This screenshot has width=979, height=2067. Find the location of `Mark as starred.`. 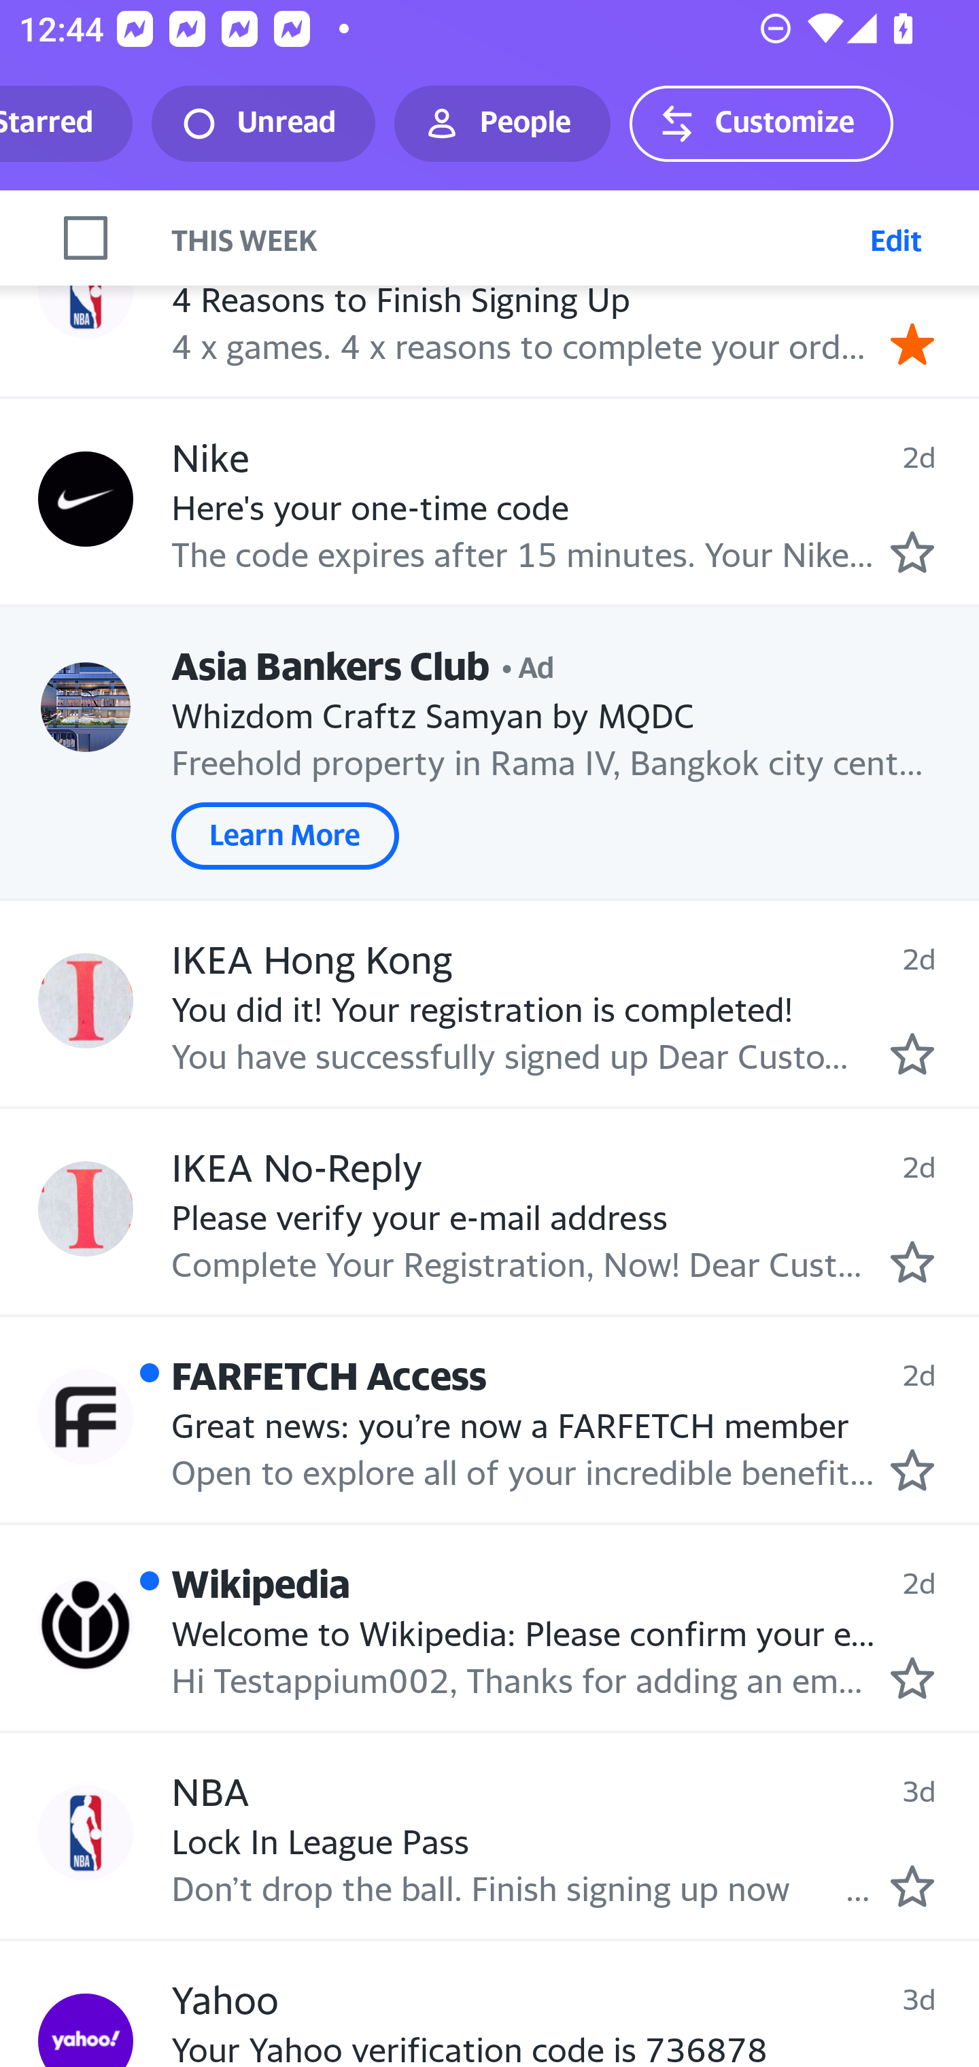

Mark as starred. is located at coordinates (912, 1886).